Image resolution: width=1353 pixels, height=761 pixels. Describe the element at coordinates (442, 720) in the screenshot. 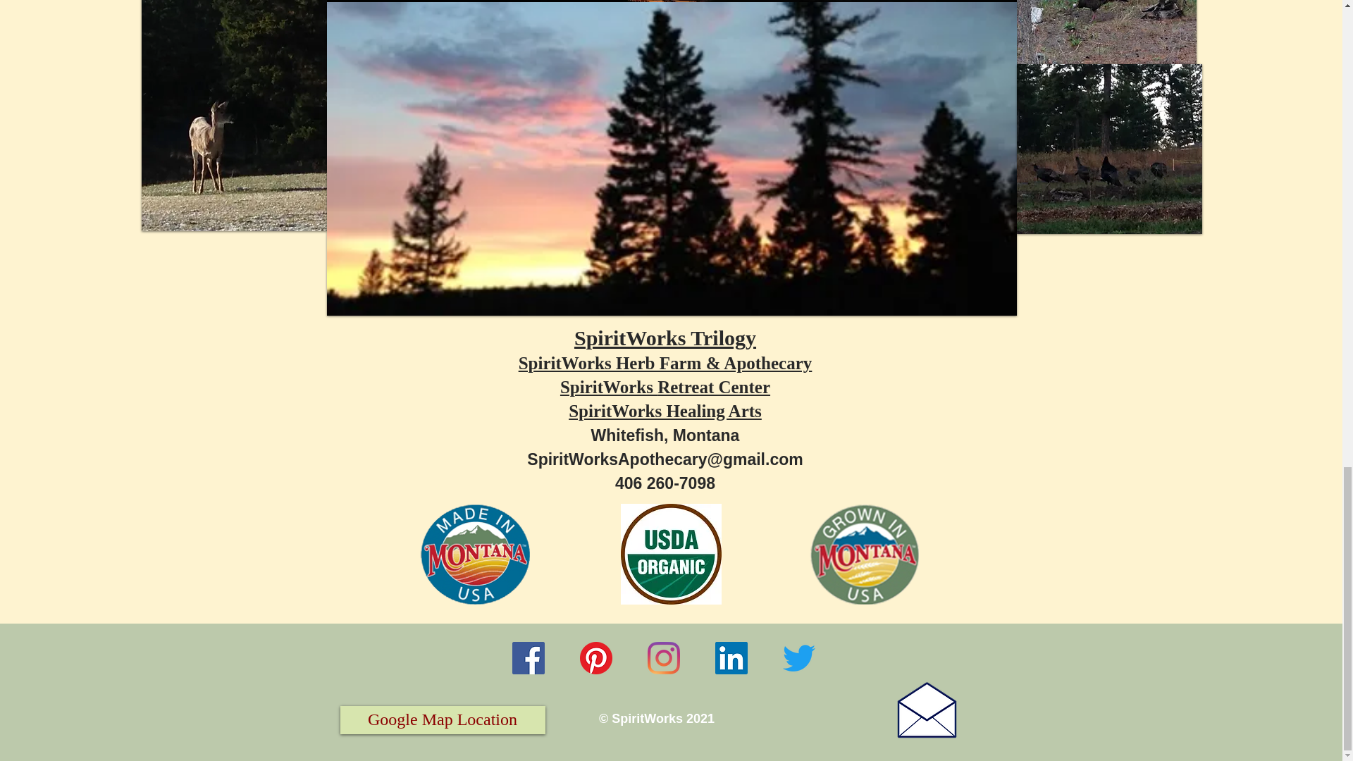

I see `Google Map Location` at that location.